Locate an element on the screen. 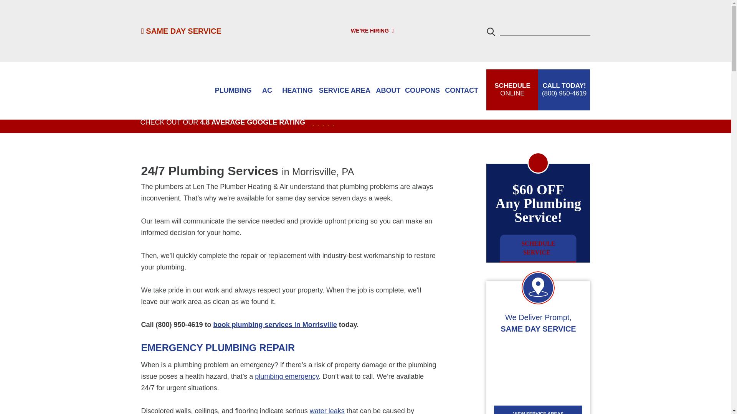 Image resolution: width=737 pixels, height=414 pixels. Same Day Service  is located at coordinates (319, 122).